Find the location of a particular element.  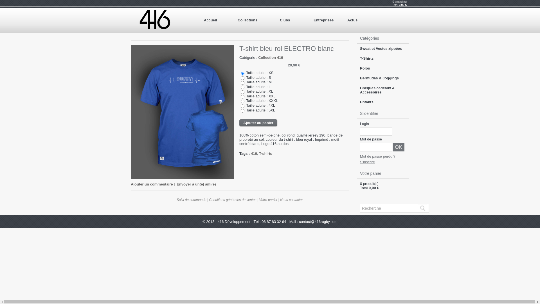

416 Wear is located at coordinates (155, 20).